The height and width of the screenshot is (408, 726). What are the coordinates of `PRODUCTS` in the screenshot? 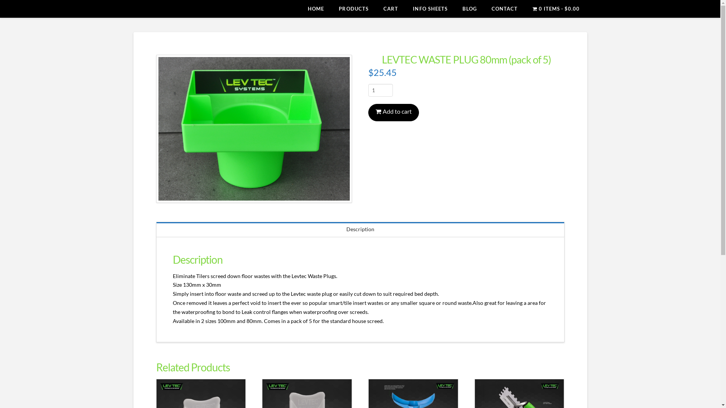 It's located at (354, 8).